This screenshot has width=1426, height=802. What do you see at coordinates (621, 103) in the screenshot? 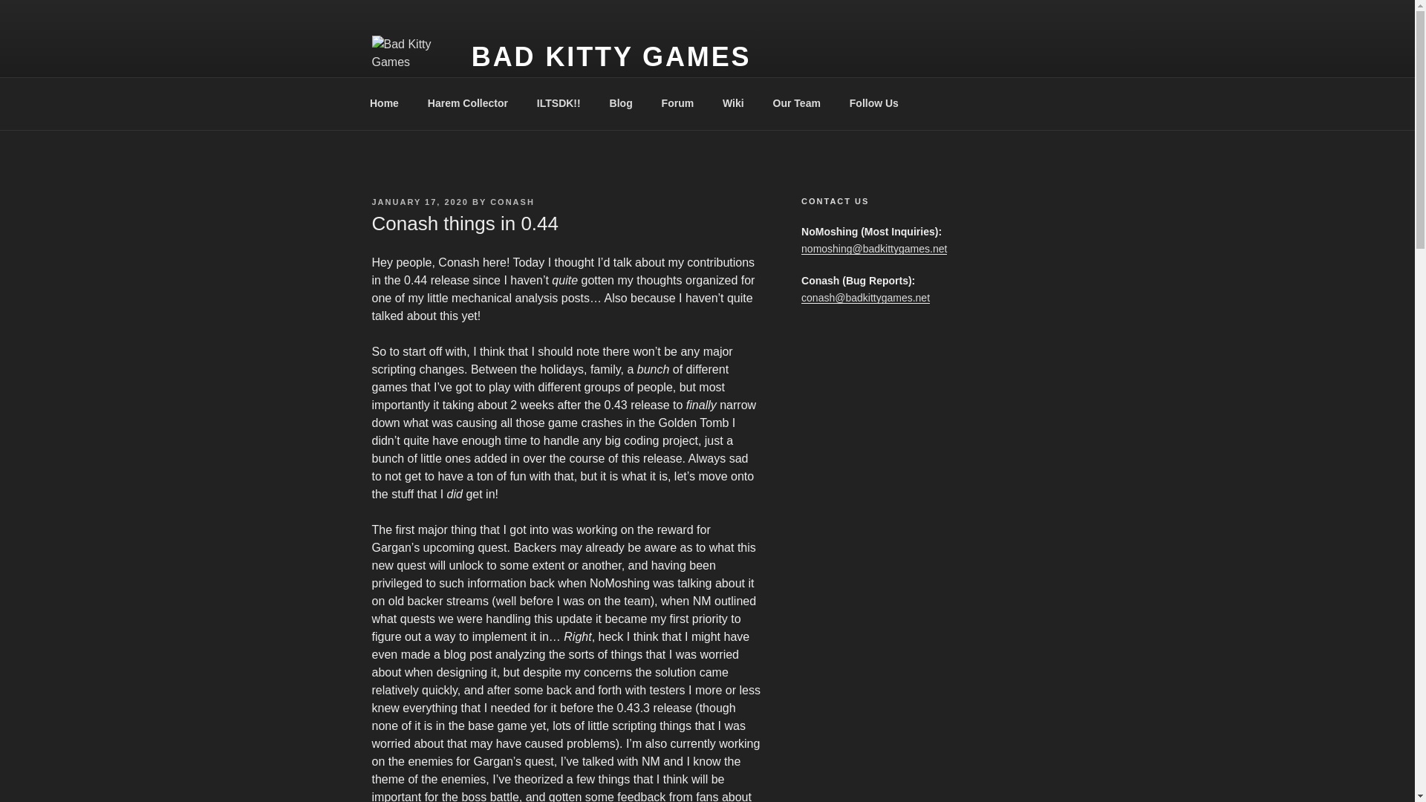
I see `Blog` at bounding box center [621, 103].